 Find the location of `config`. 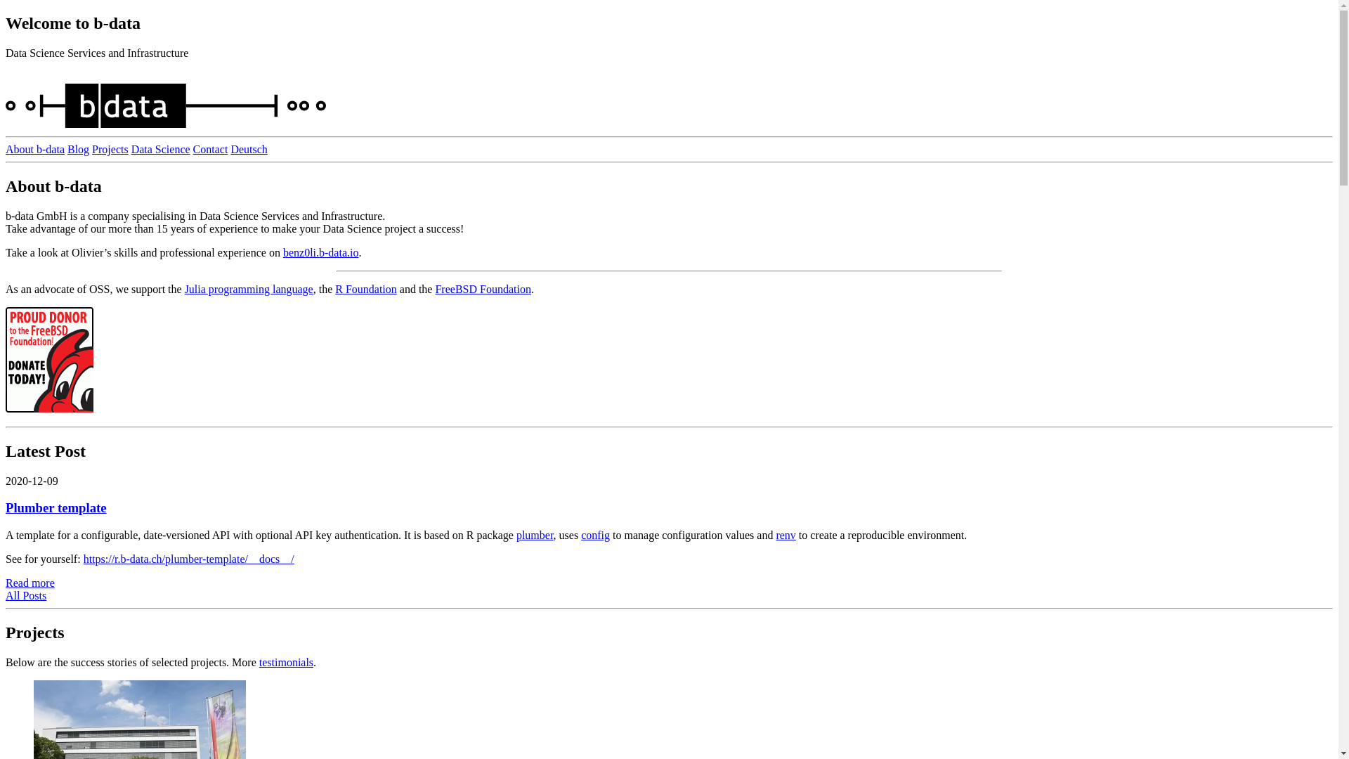

config is located at coordinates (596, 535).